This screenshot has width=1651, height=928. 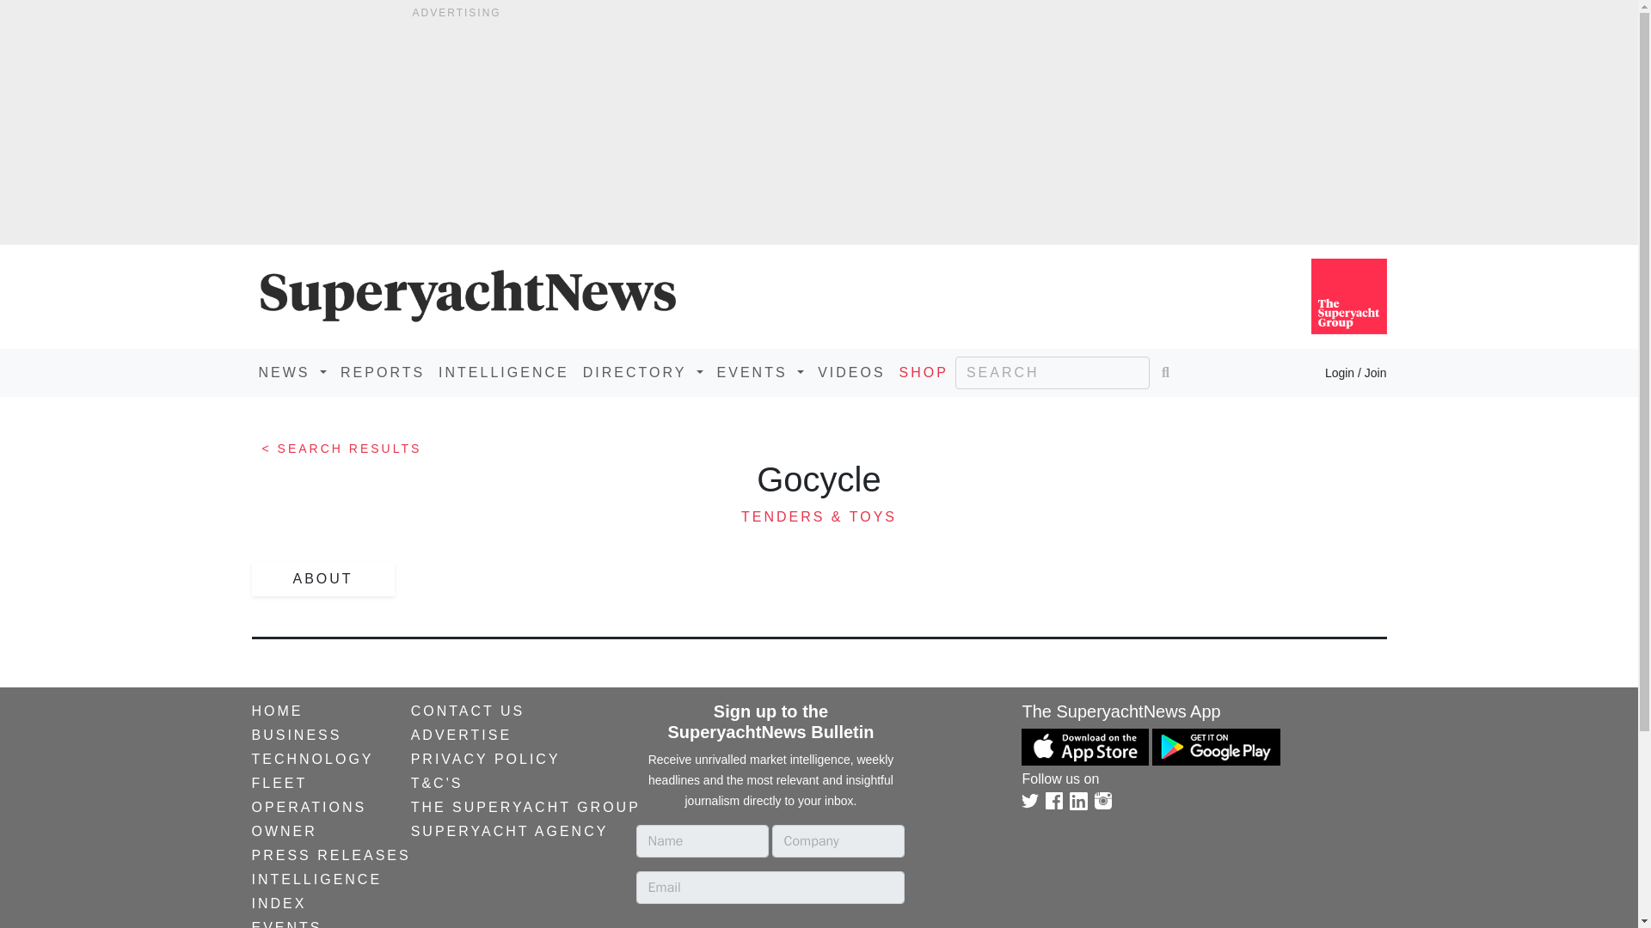 I want to click on SHOP, so click(x=924, y=372).